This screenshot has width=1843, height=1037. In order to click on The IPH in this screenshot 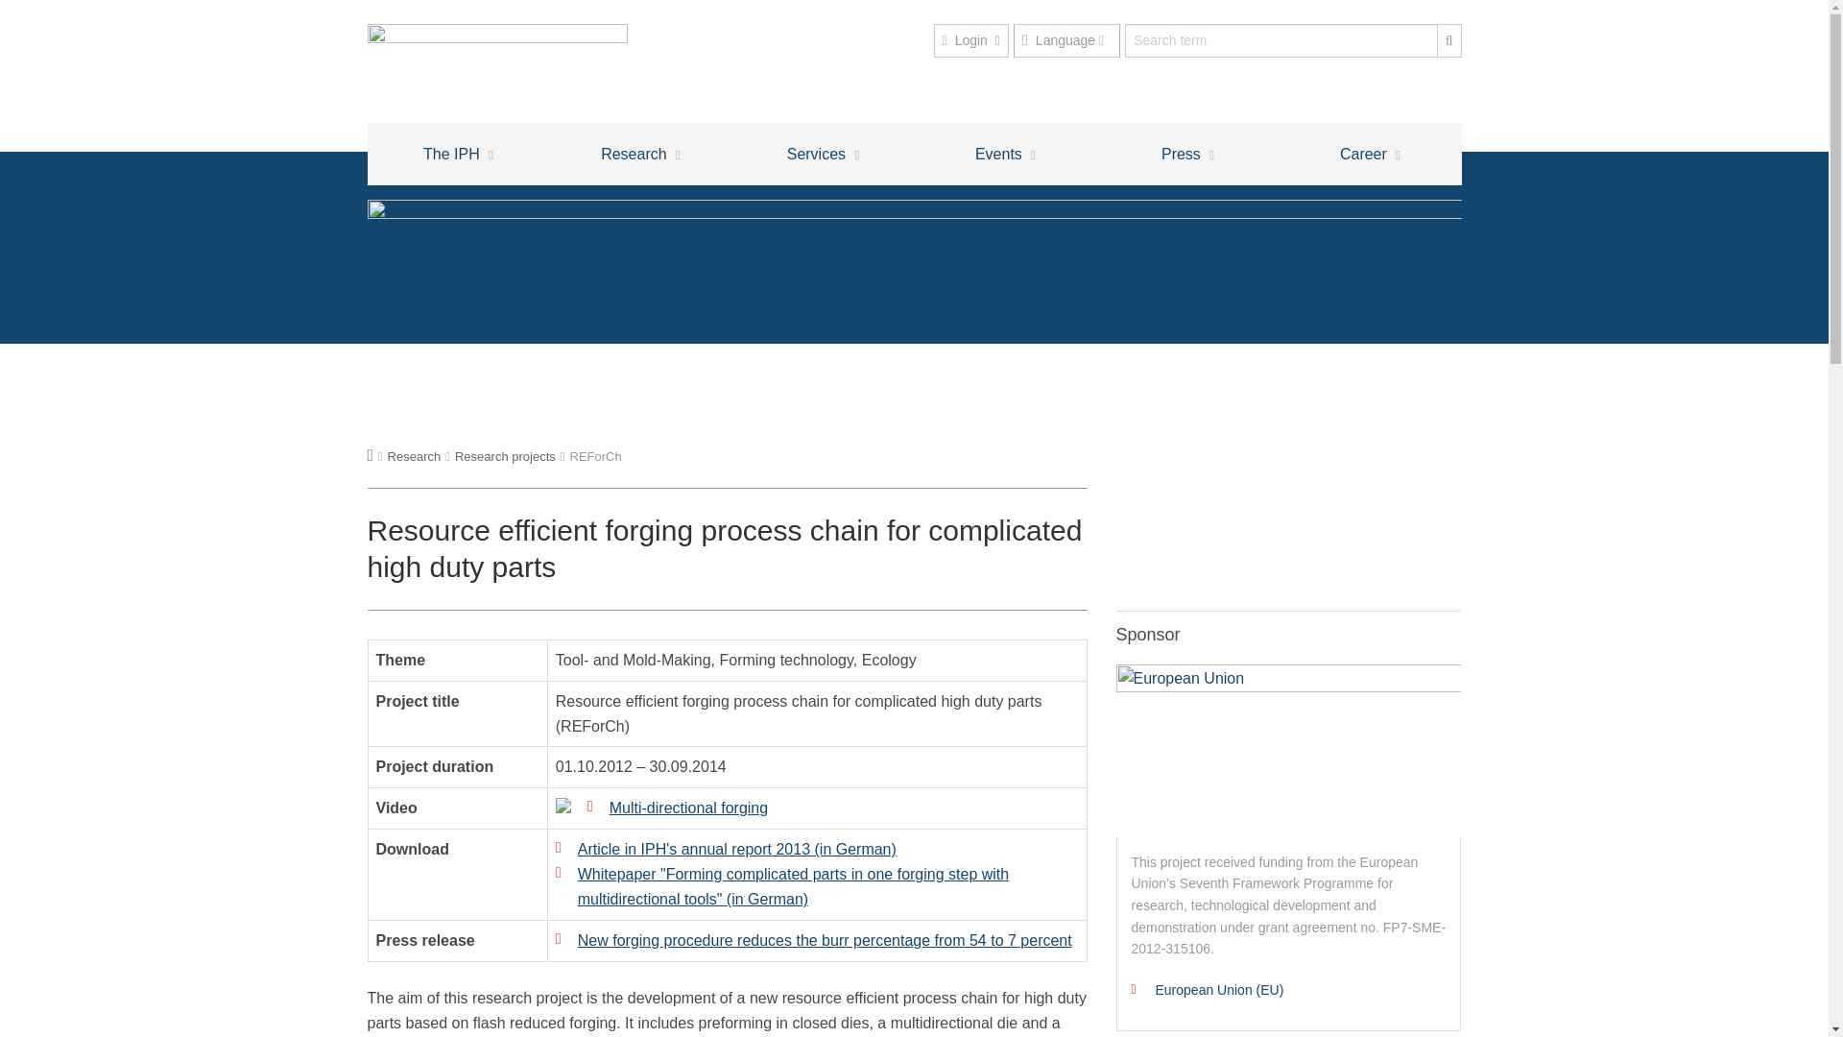, I will do `click(458, 154)`.